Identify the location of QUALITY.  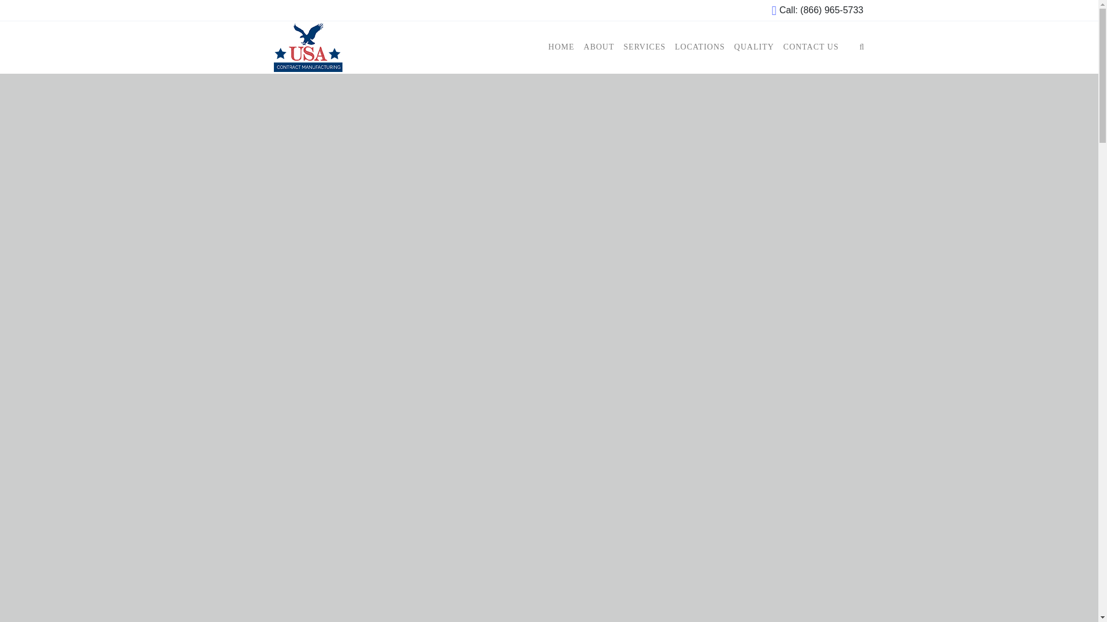
(754, 47).